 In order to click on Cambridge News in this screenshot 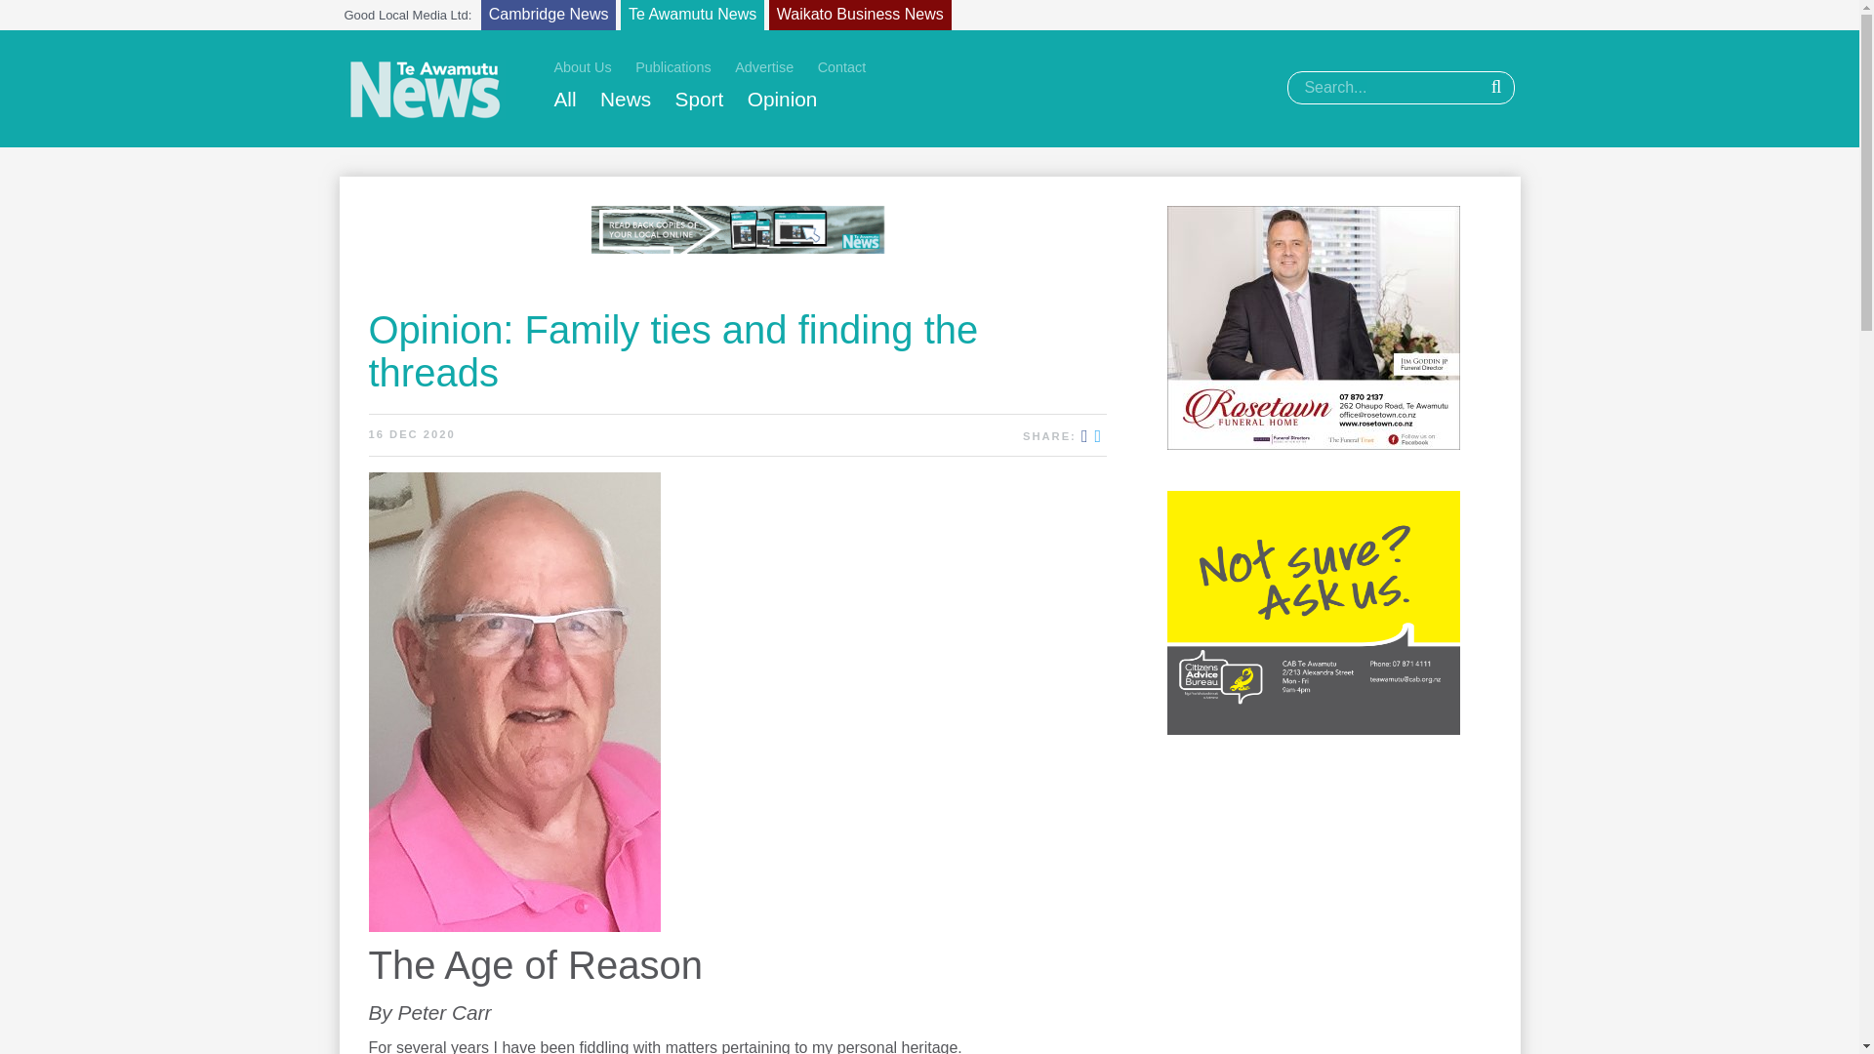, I will do `click(549, 16)`.